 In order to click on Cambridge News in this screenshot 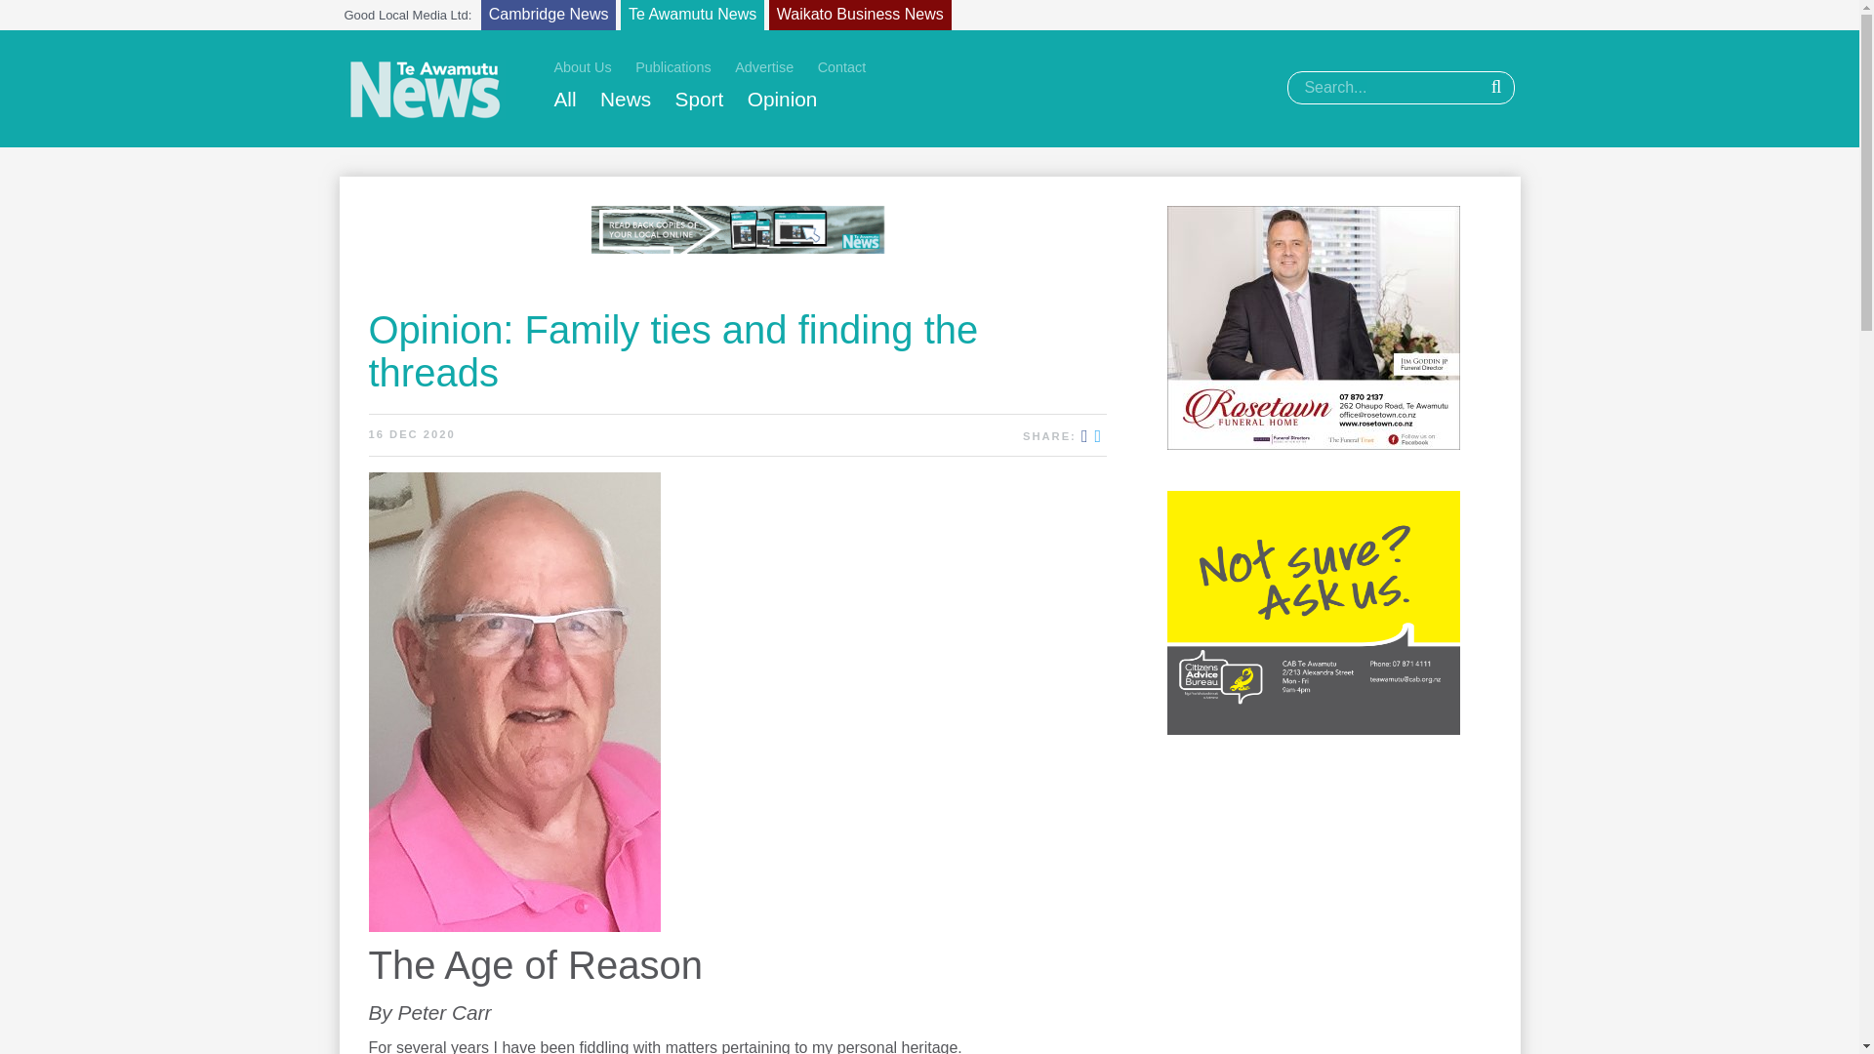, I will do `click(549, 16)`.